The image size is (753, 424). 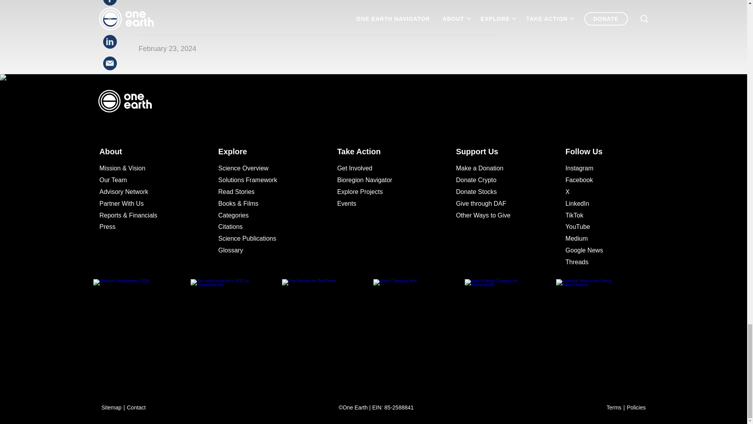 What do you see at coordinates (236, 328) in the screenshot?
I see `Top-rated nonprofit in 2023 by Greatnonprofits` at bounding box center [236, 328].